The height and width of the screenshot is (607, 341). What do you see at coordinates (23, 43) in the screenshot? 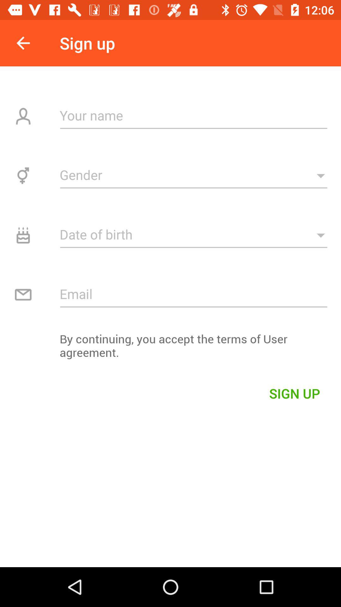
I see `turn on item next to the sign up` at bounding box center [23, 43].